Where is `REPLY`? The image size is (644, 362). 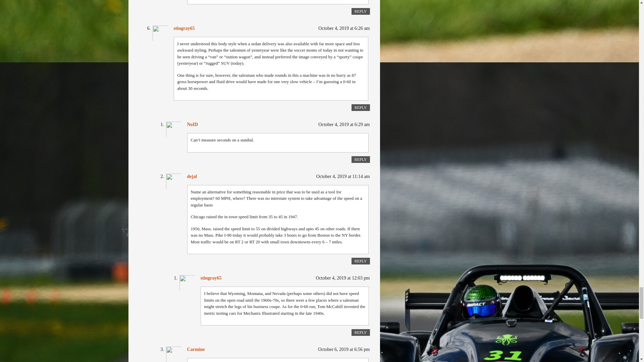 REPLY is located at coordinates (361, 160).